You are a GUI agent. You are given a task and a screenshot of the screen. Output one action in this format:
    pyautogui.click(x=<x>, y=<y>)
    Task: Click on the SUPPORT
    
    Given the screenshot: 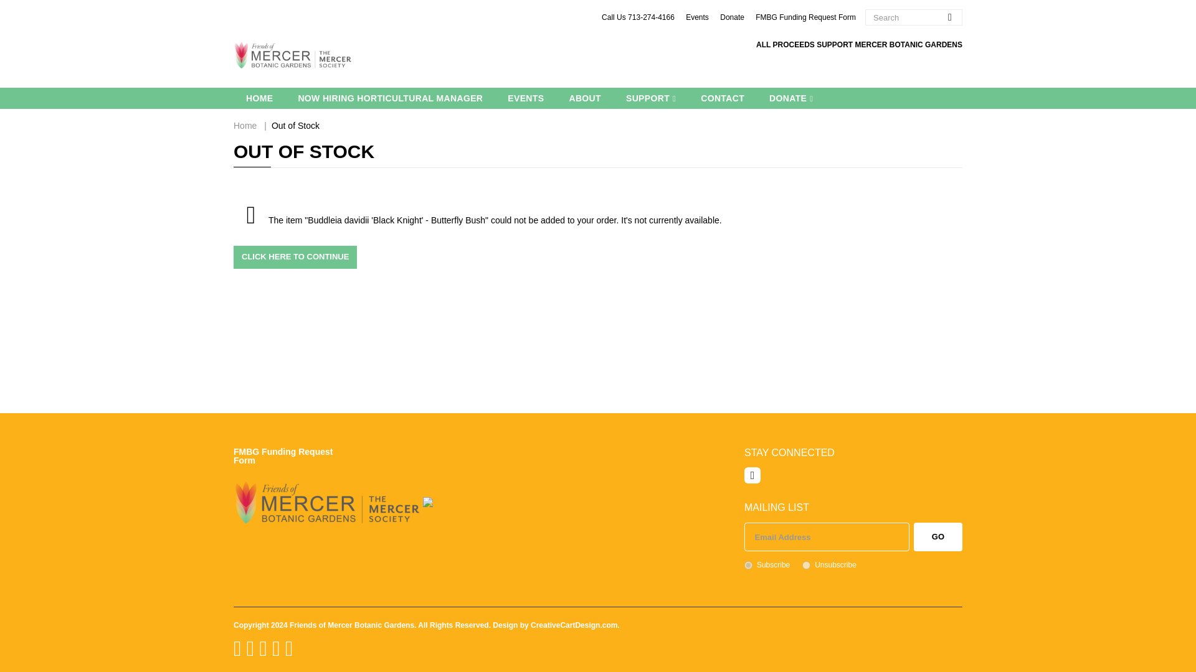 What is the action you would take?
    pyautogui.click(x=650, y=98)
    